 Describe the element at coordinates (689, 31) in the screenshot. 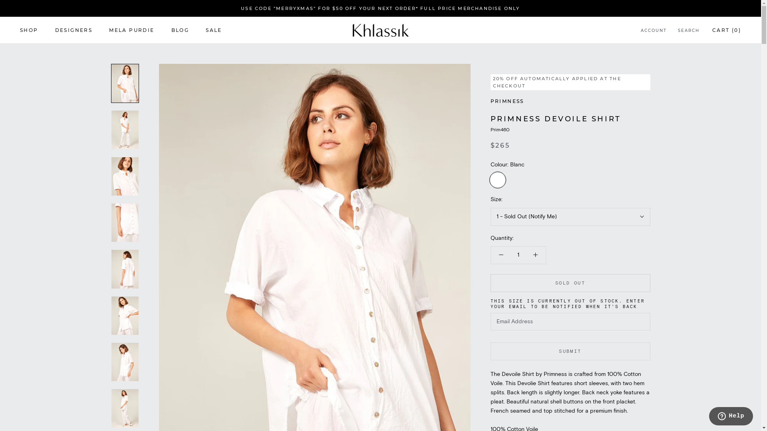

I see `SEARCH` at that location.